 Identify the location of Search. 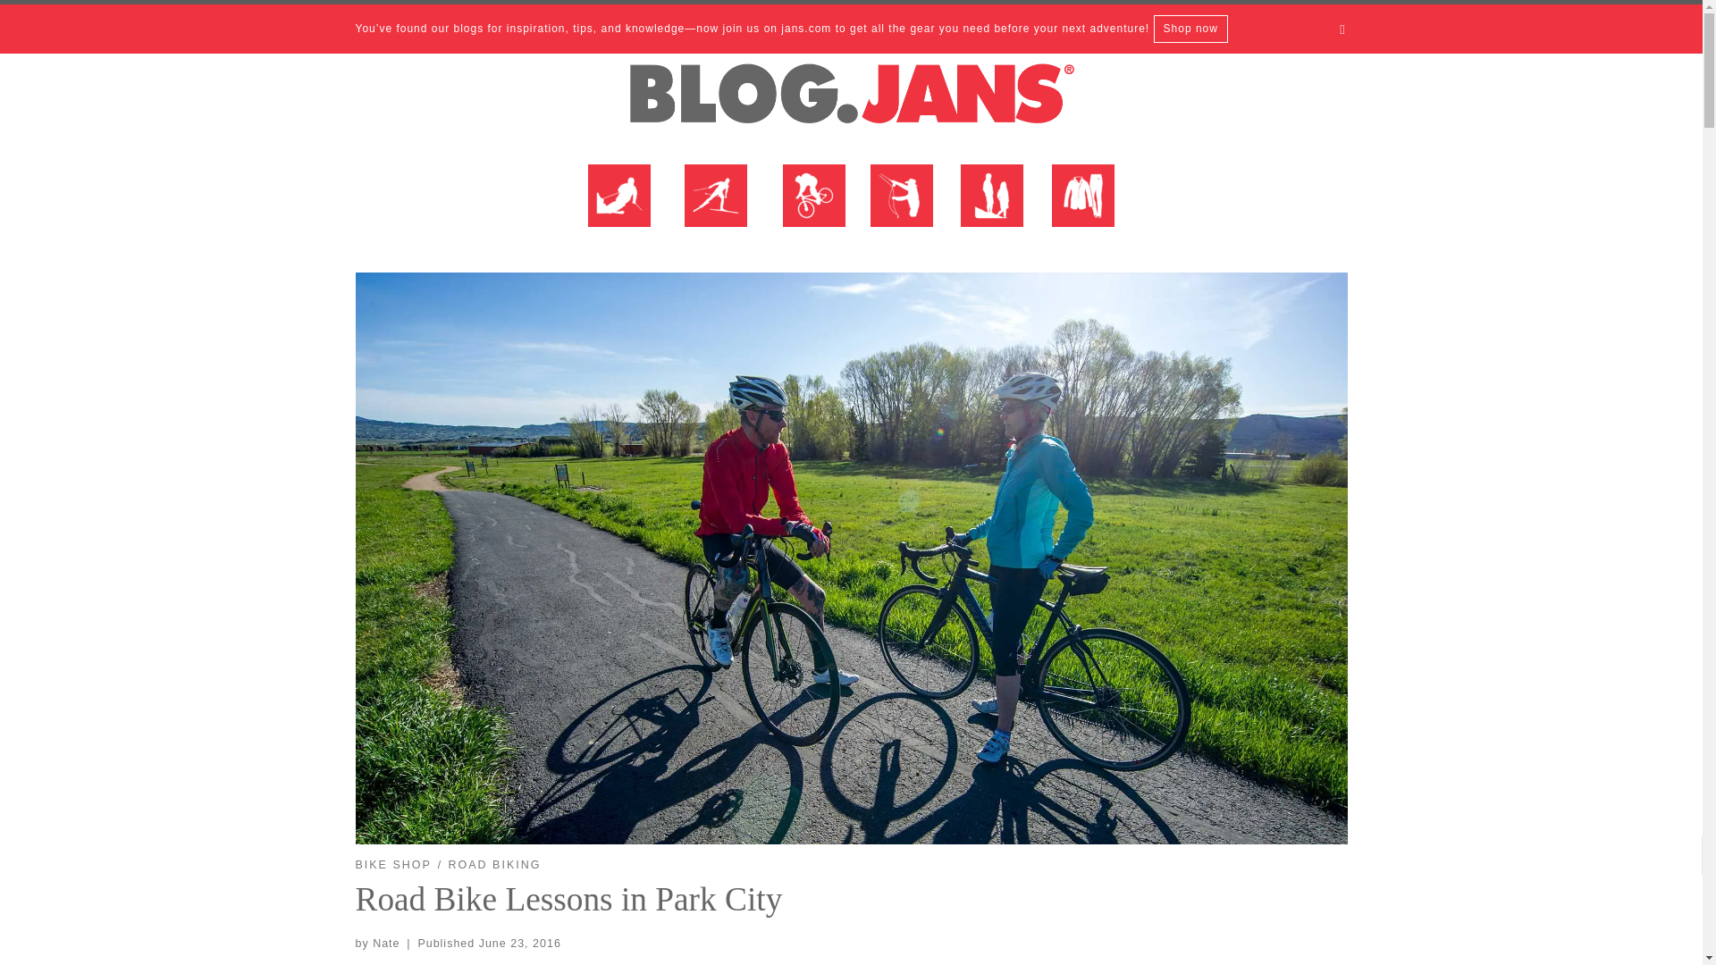
(1342, 29).